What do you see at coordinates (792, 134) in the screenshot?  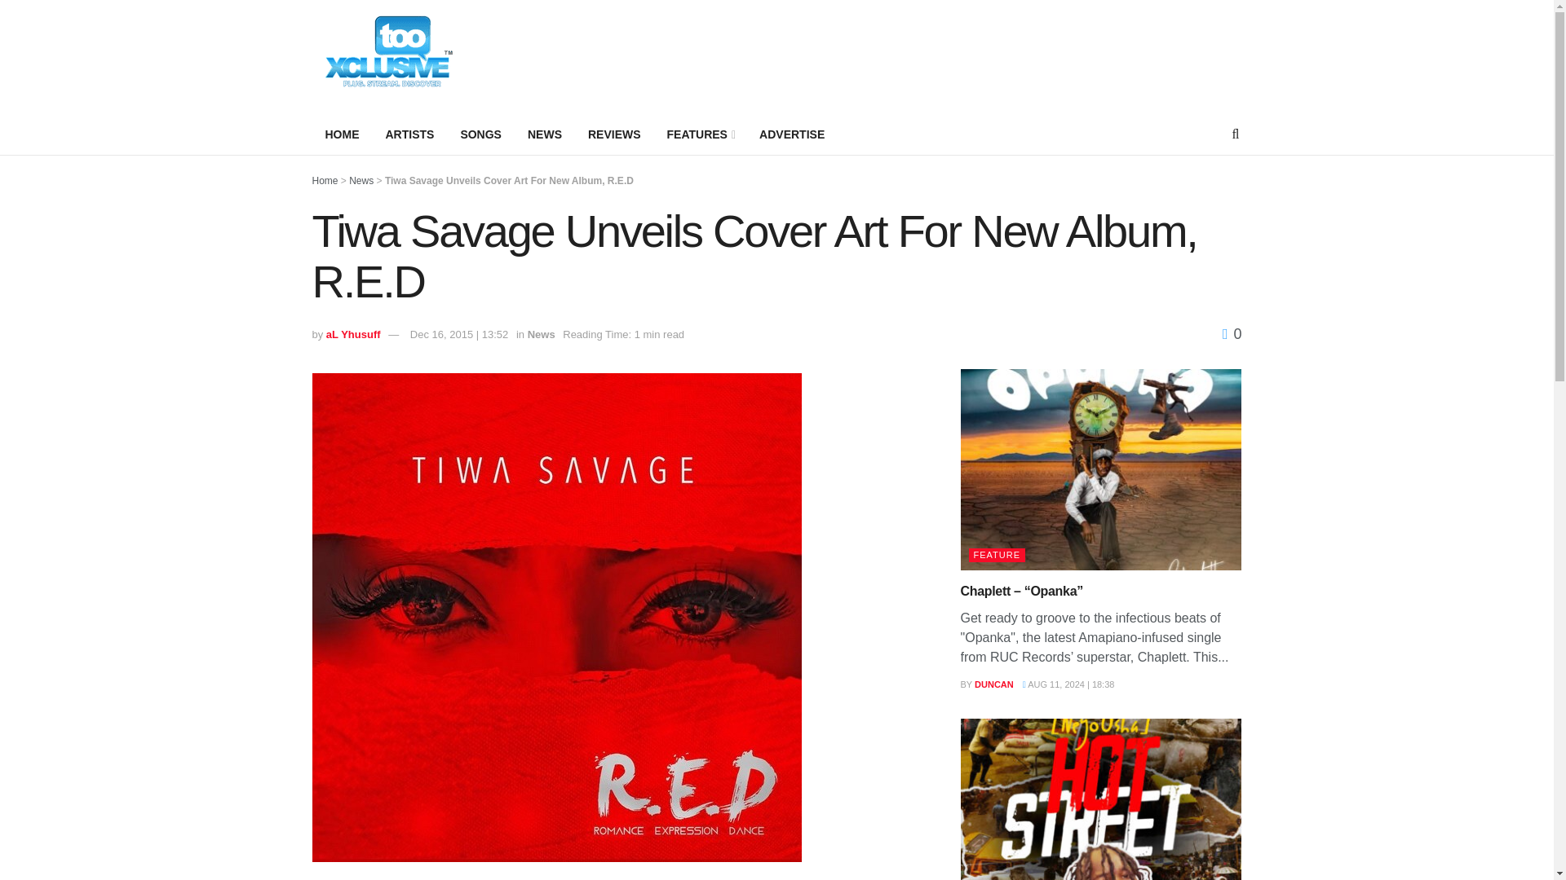 I see `ADVERTISE` at bounding box center [792, 134].